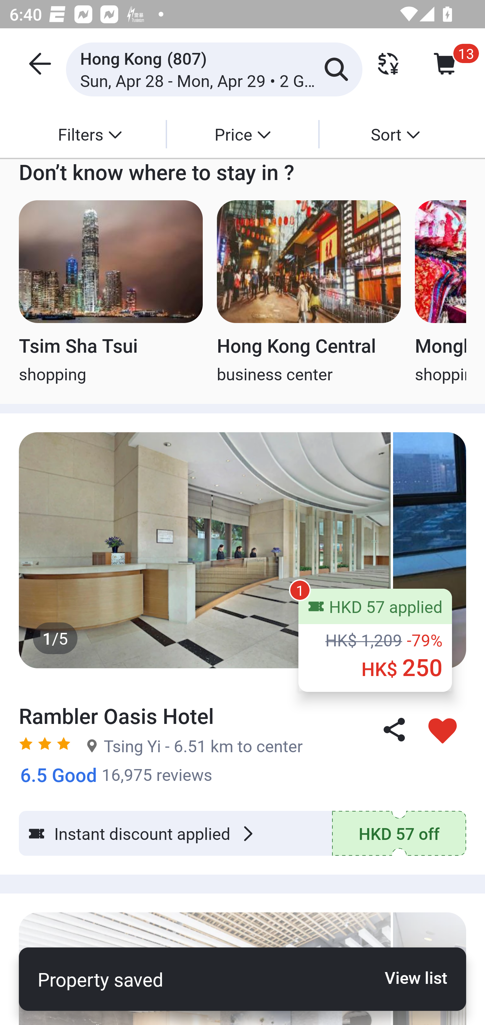 The image size is (485, 1025). Describe the element at coordinates (90, 134) in the screenshot. I see `Filters` at that location.